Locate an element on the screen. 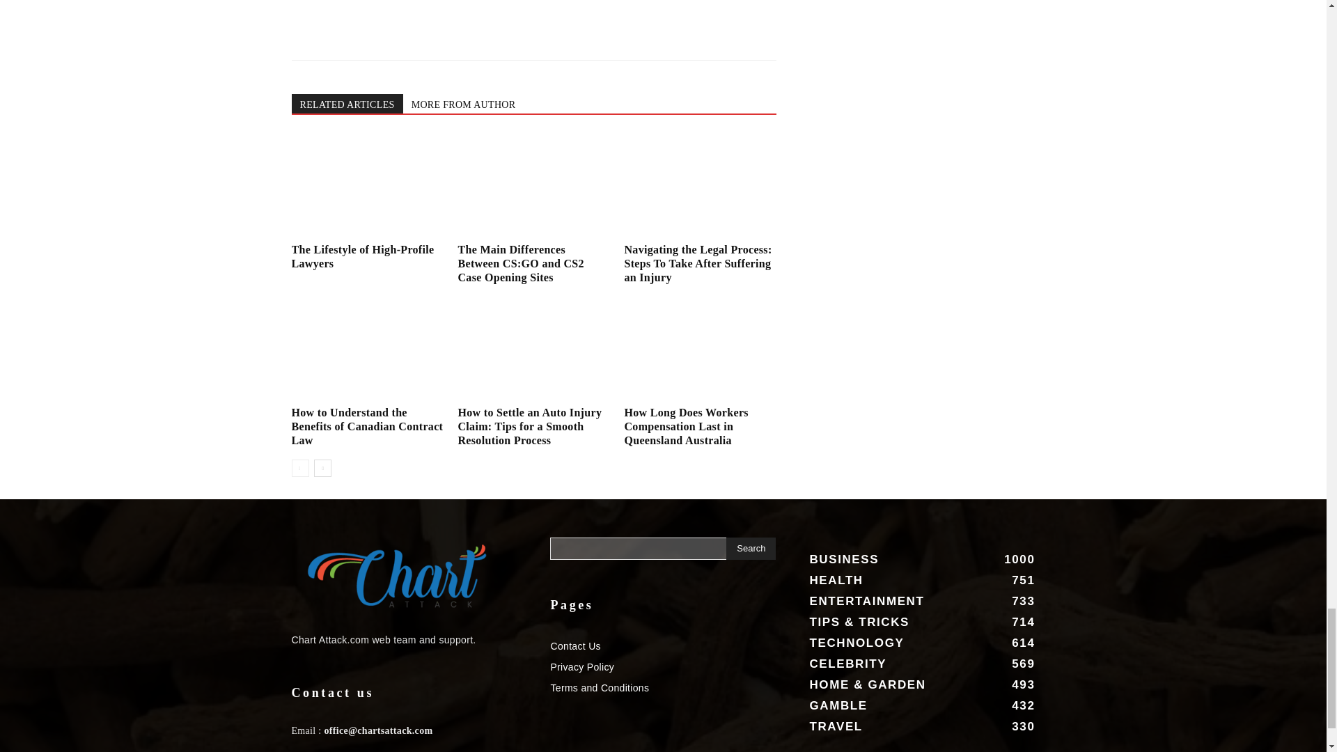 Image resolution: width=1337 pixels, height=752 pixels. The Lifestyle of High-Profile Lawyers is located at coordinates (366, 186).